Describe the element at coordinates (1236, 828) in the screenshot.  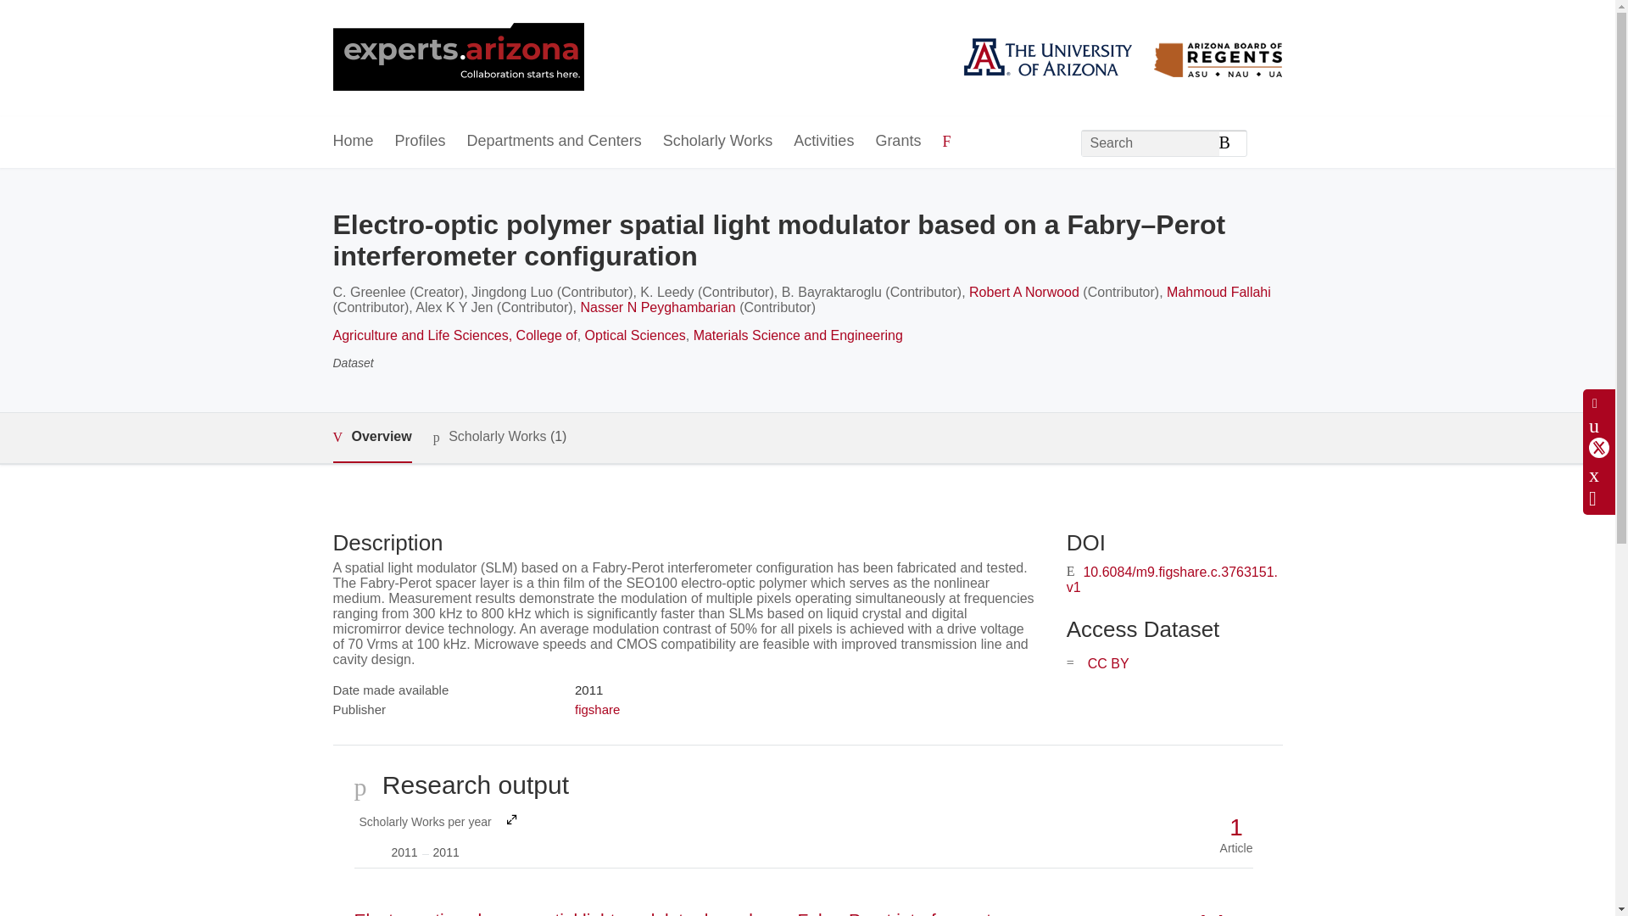
I see `1` at that location.